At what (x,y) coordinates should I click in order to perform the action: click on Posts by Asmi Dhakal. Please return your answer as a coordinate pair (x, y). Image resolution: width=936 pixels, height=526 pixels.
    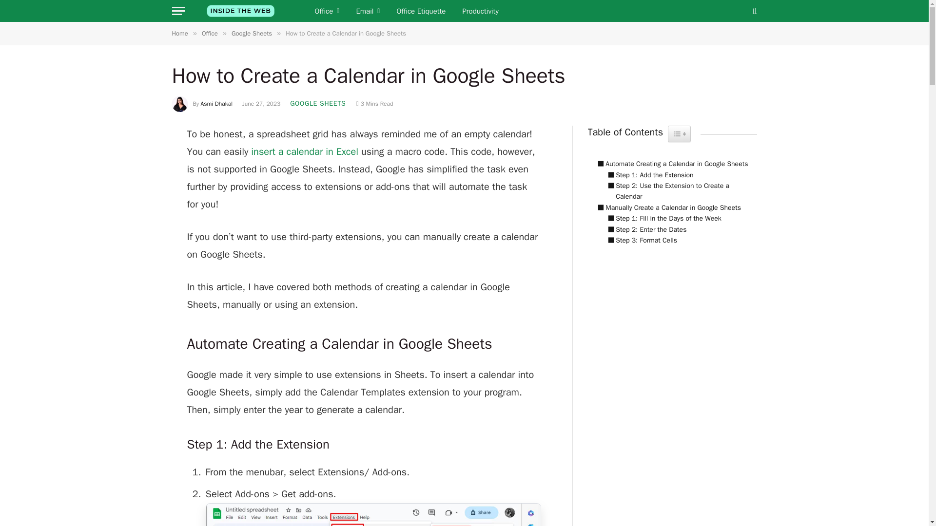
    Looking at the image, I should click on (216, 104).